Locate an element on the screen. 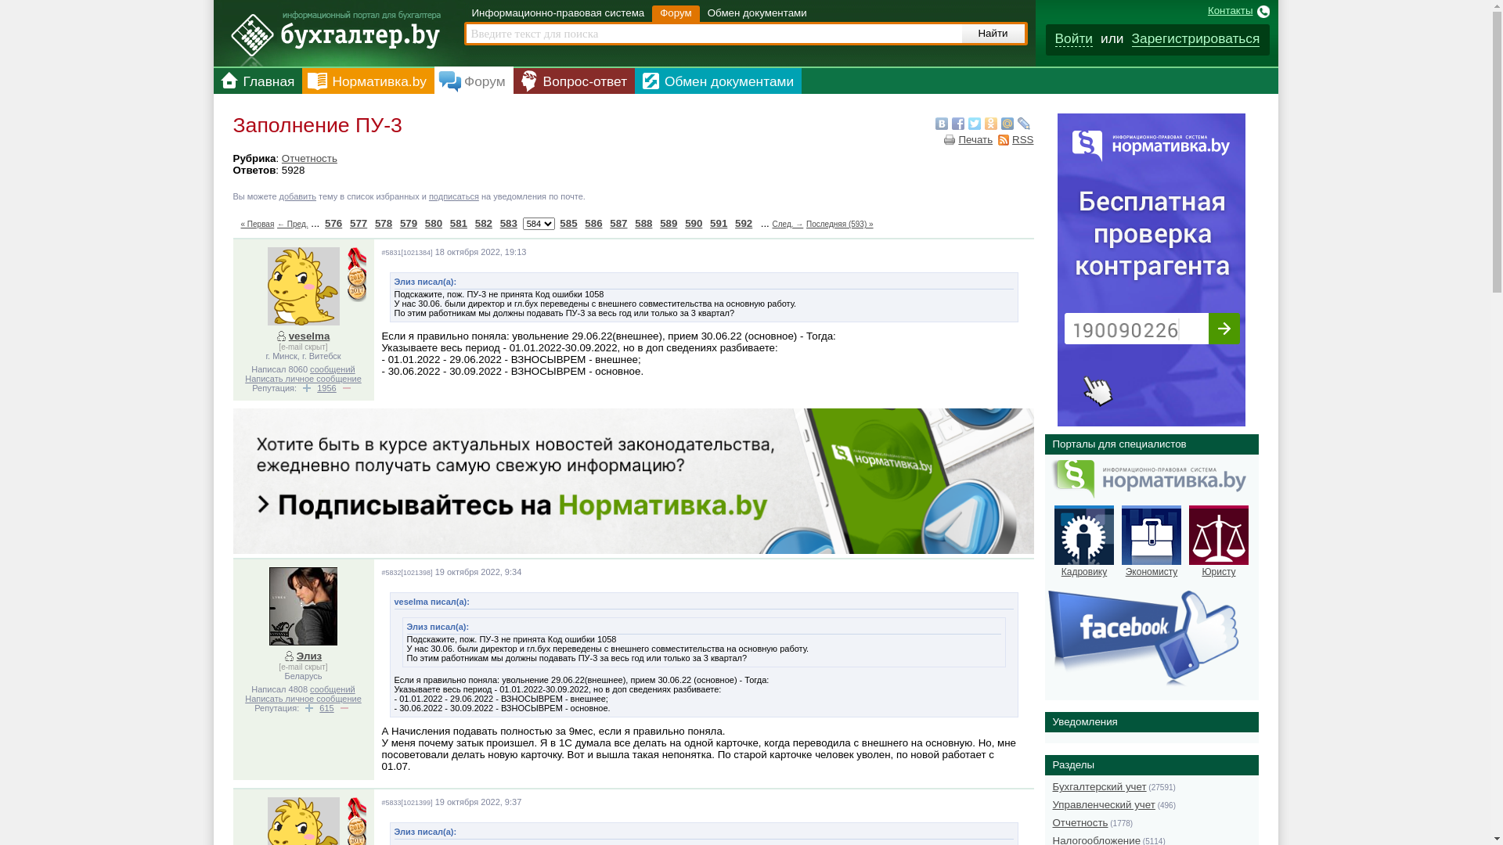 This screenshot has height=845, width=1503. 581 is located at coordinates (459, 224).